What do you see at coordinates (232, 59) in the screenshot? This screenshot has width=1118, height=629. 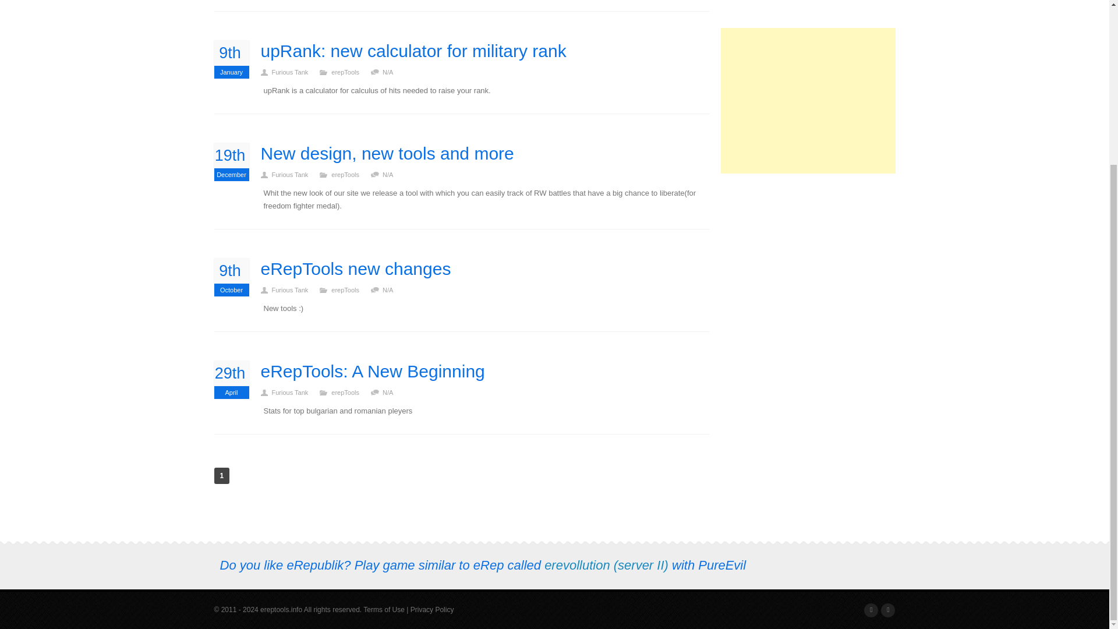 I see `Advertisement` at bounding box center [232, 59].